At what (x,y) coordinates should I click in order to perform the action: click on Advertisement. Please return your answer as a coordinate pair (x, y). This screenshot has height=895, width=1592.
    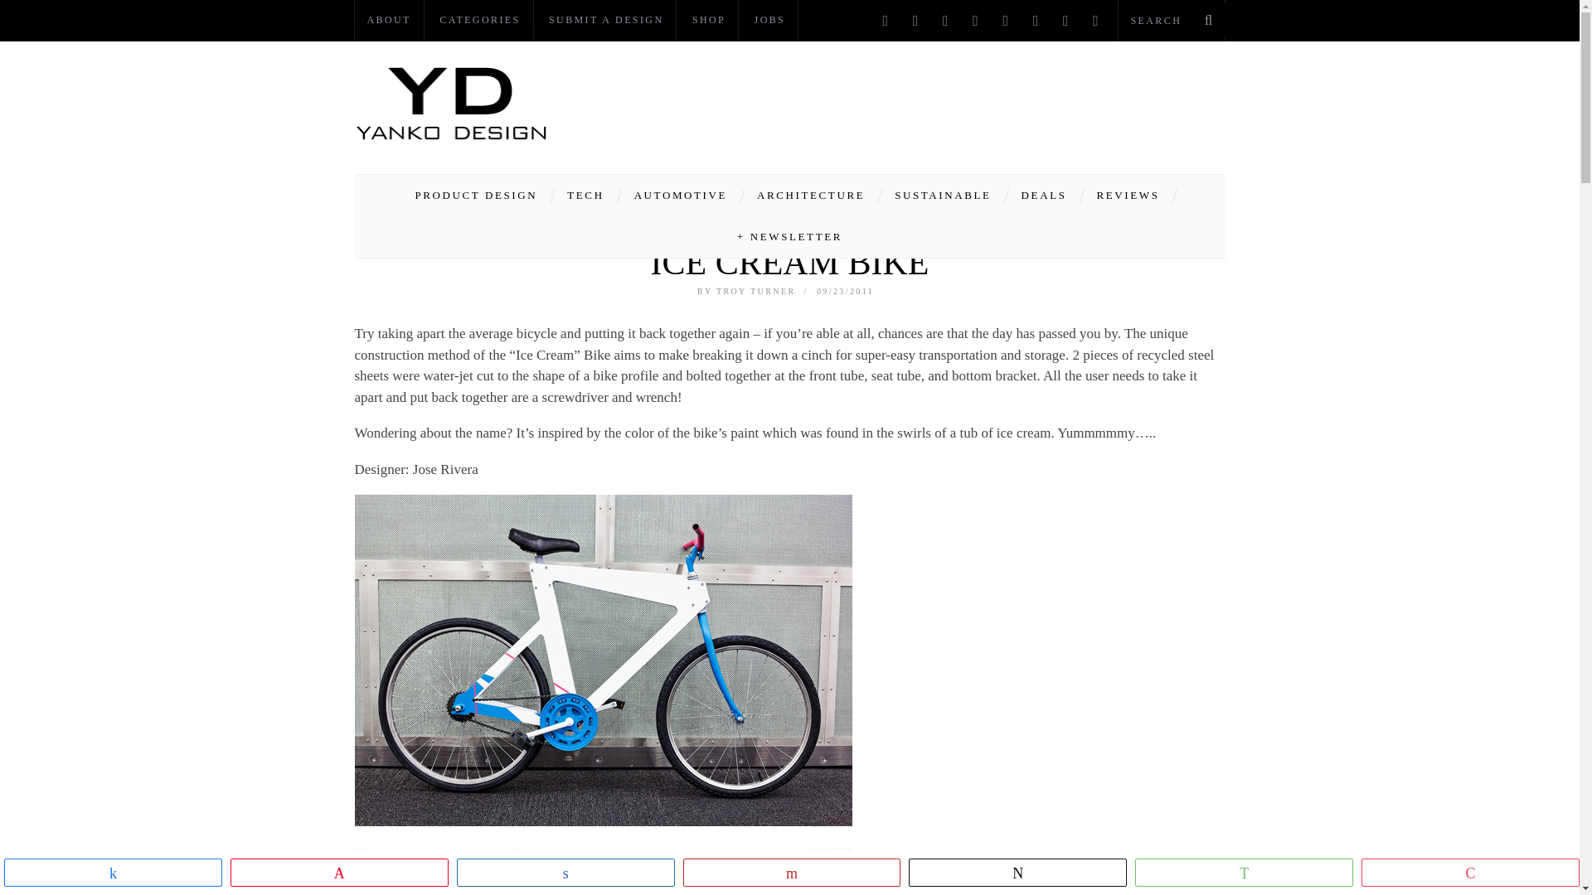
    Looking at the image, I should click on (924, 103).